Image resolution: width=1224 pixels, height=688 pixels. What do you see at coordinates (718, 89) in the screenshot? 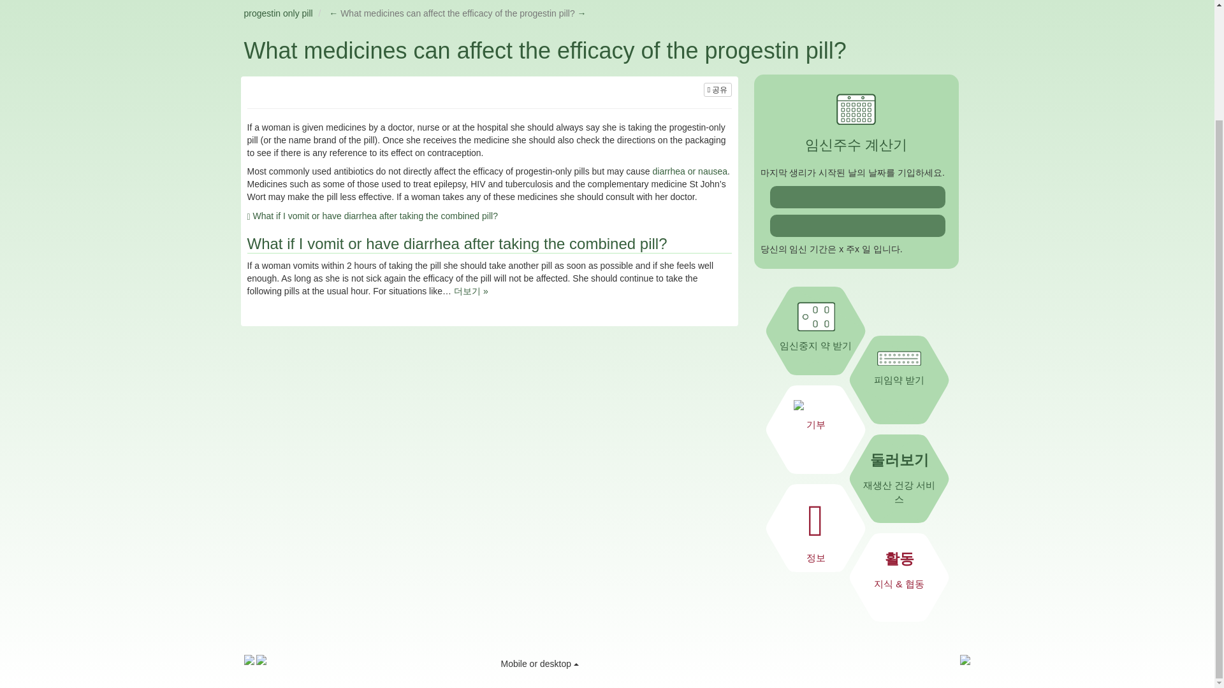
I see `Share this page` at bounding box center [718, 89].